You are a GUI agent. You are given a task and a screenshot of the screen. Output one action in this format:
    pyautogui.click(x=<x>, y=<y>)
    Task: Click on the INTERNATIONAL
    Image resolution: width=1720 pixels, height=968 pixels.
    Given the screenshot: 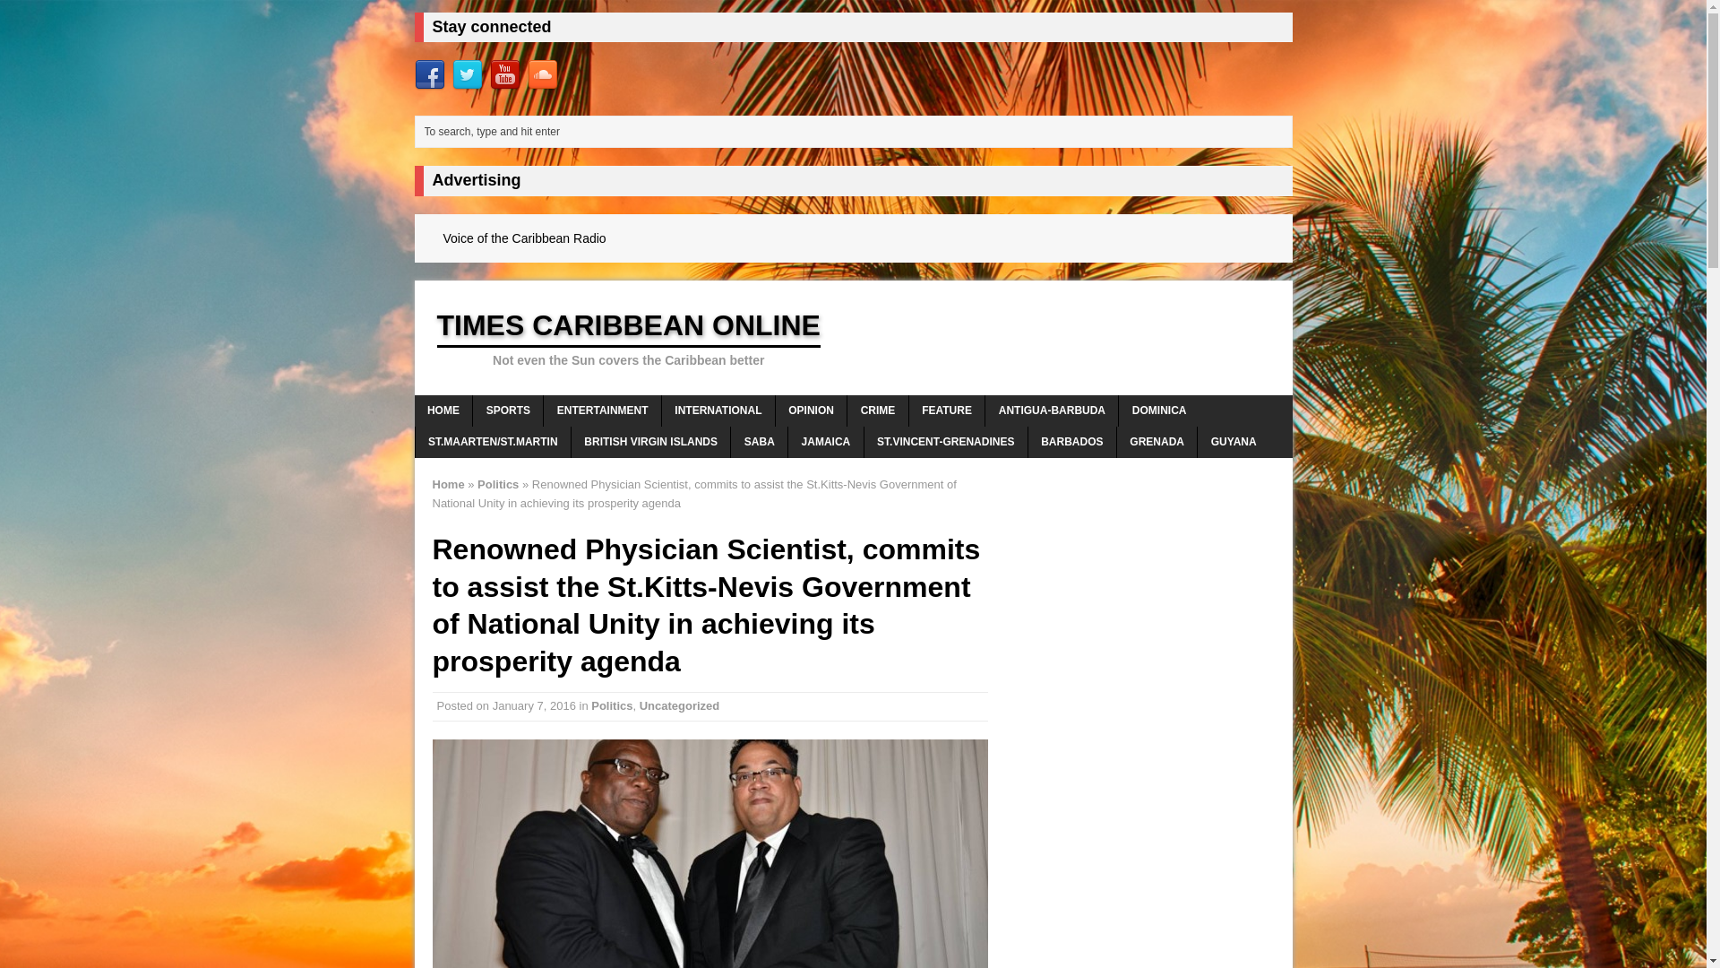 What is the action you would take?
    pyautogui.click(x=718, y=411)
    